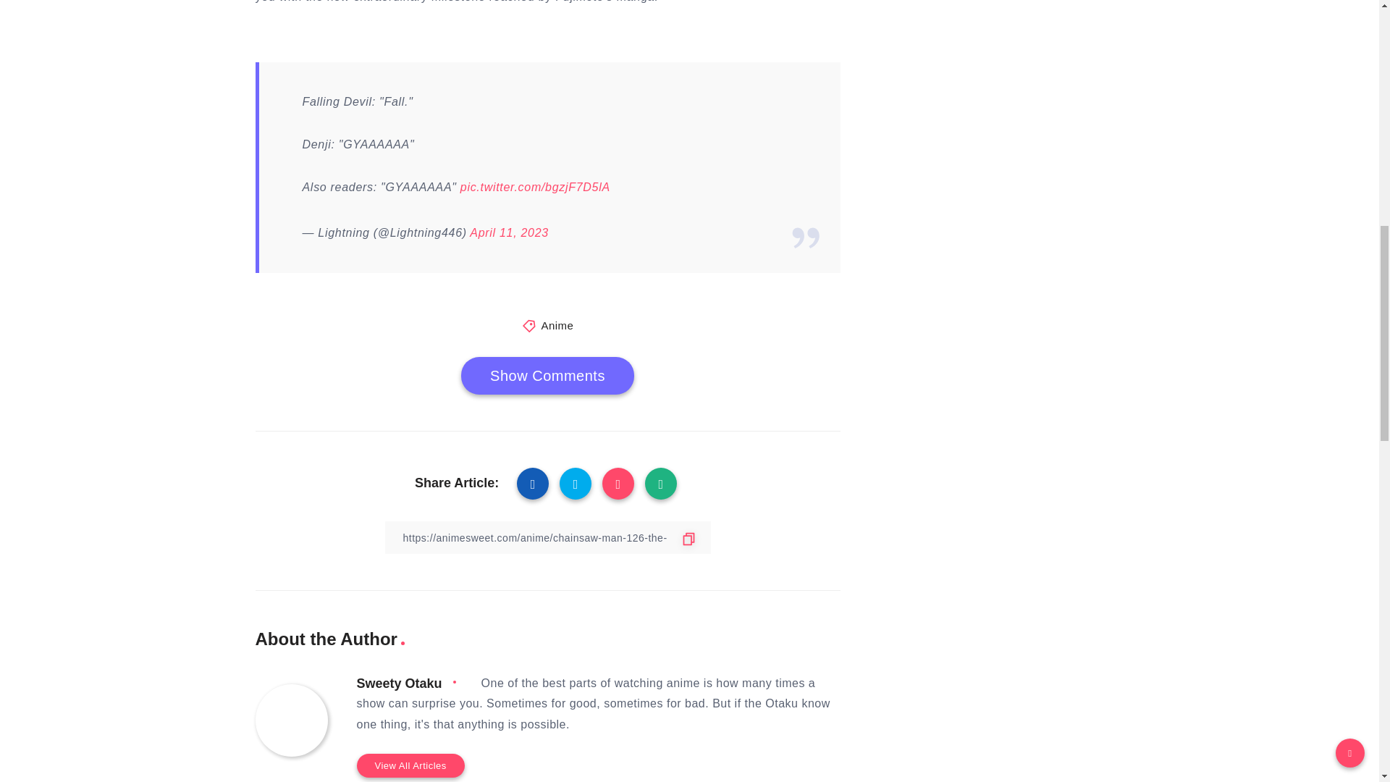  Describe the element at coordinates (410, 765) in the screenshot. I see `View All Articles` at that location.